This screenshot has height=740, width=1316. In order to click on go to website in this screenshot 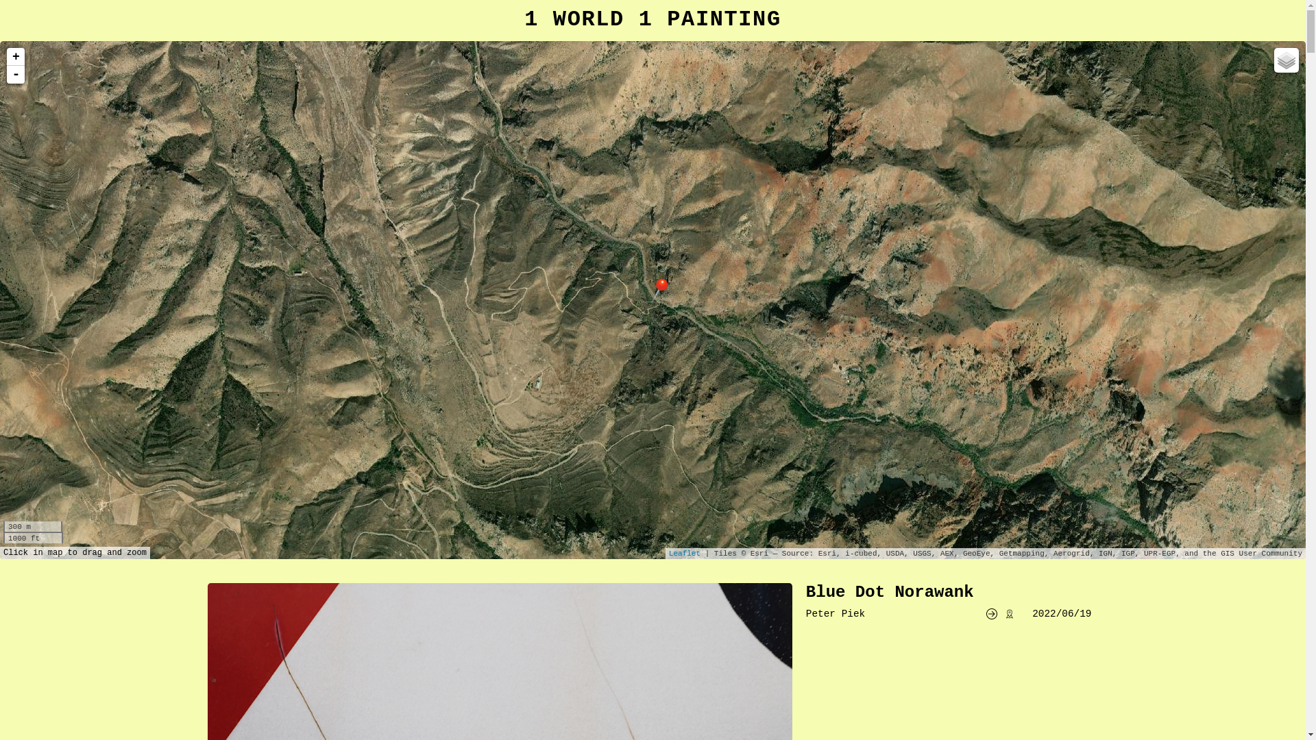, I will do `click(992, 614)`.